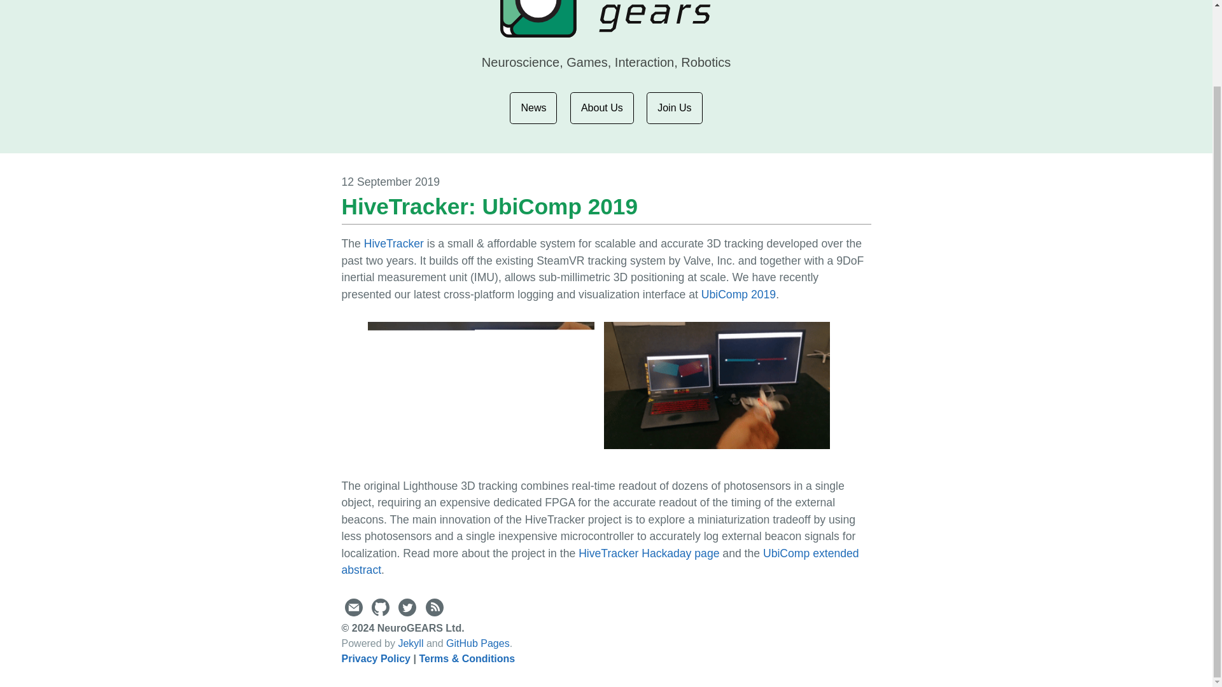 The image size is (1222, 687). Describe the element at coordinates (602, 108) in the screenshot. I see `About Us` at that location.